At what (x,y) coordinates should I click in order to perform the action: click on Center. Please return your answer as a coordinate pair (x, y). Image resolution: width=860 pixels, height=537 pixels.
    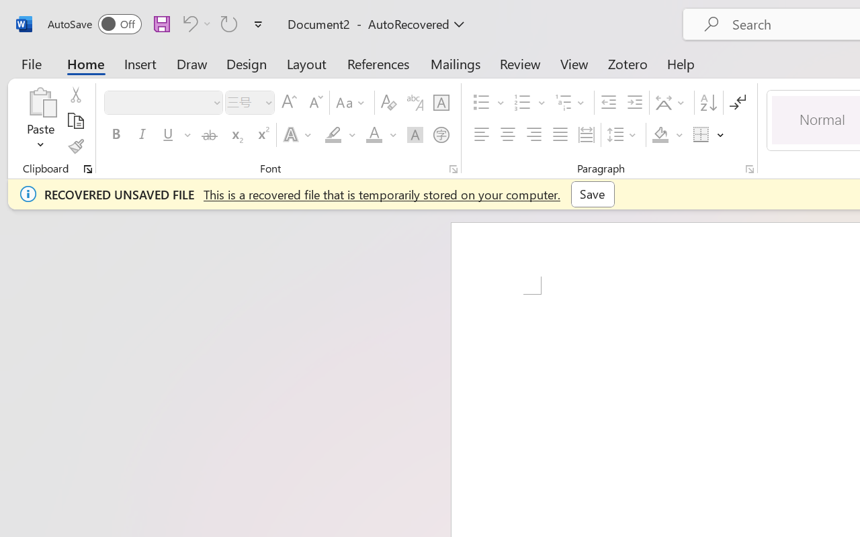
    Looking at the image, I should click on (508, 135).